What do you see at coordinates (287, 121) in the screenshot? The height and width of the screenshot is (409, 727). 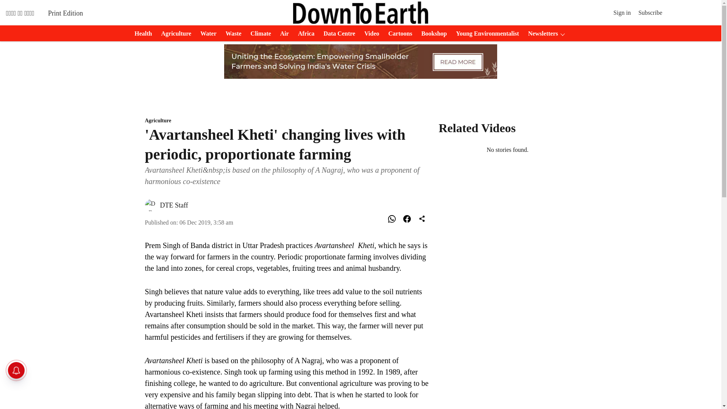 I see `Agriculture` at bounding box center [287, 121].